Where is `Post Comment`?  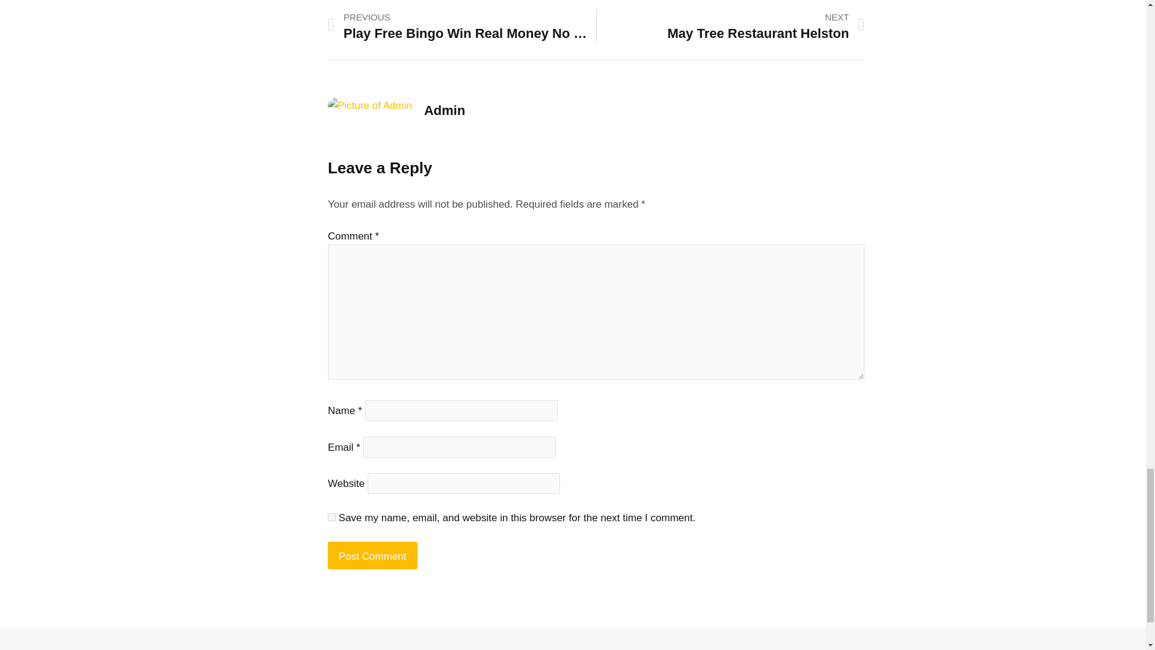 Post Comment is located at coordinates (372, 555).